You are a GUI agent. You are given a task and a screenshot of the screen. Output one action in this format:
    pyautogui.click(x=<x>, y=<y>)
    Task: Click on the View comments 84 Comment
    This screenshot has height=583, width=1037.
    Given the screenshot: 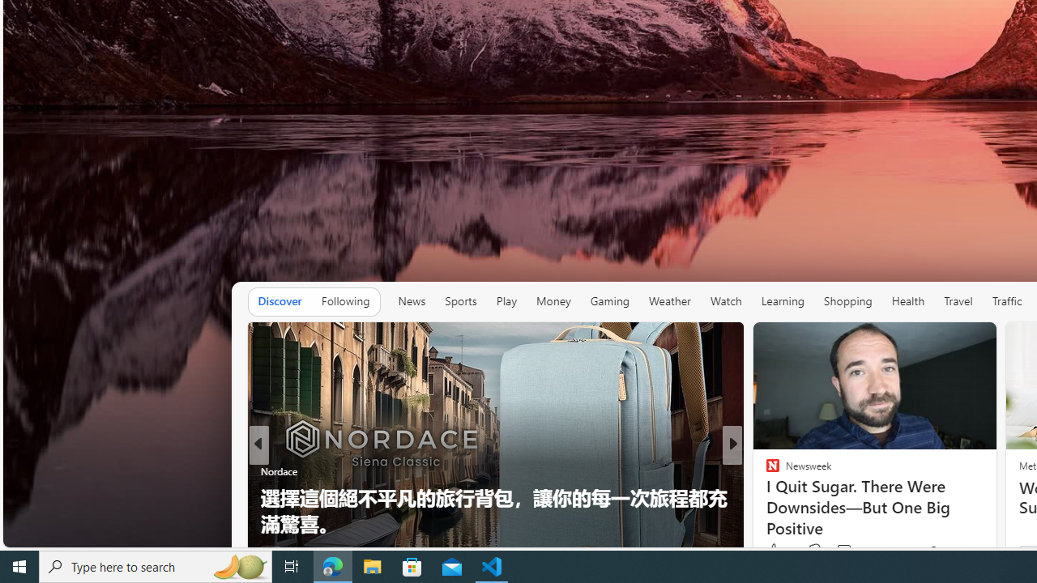 What is the action you would take?
    pyautogui.click(x=852, y=551)
    